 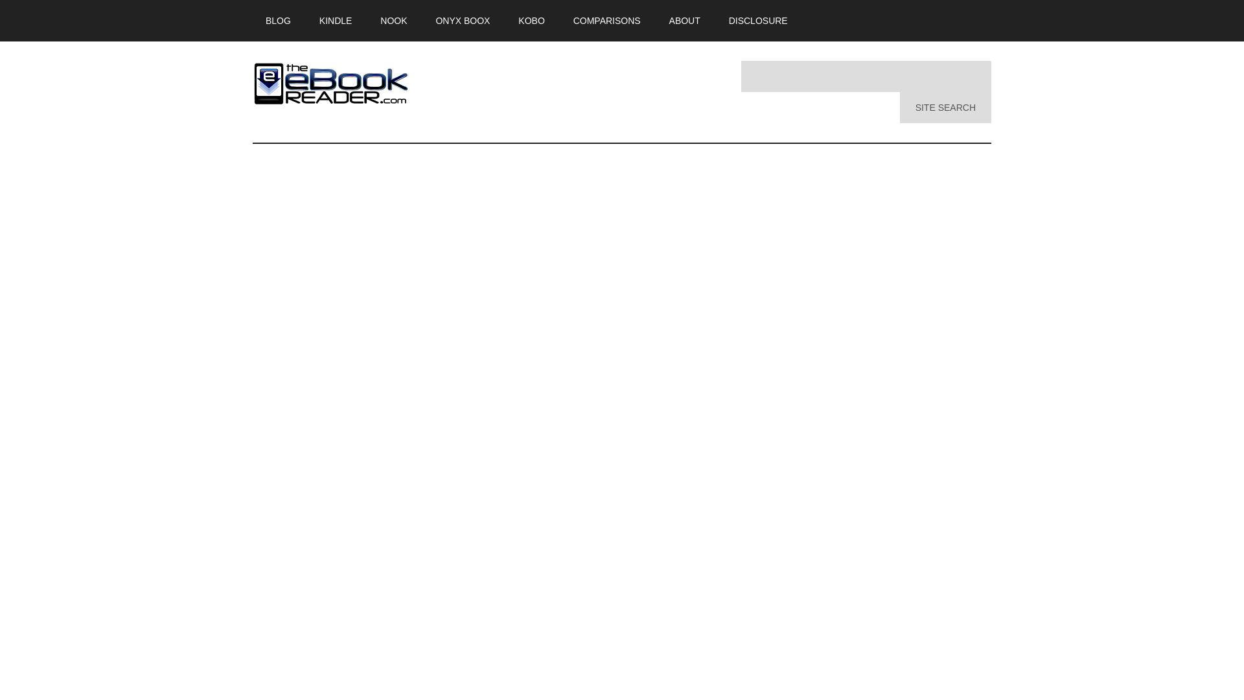 I want to click on DISCLOSURE, so click(x=758, y=21).